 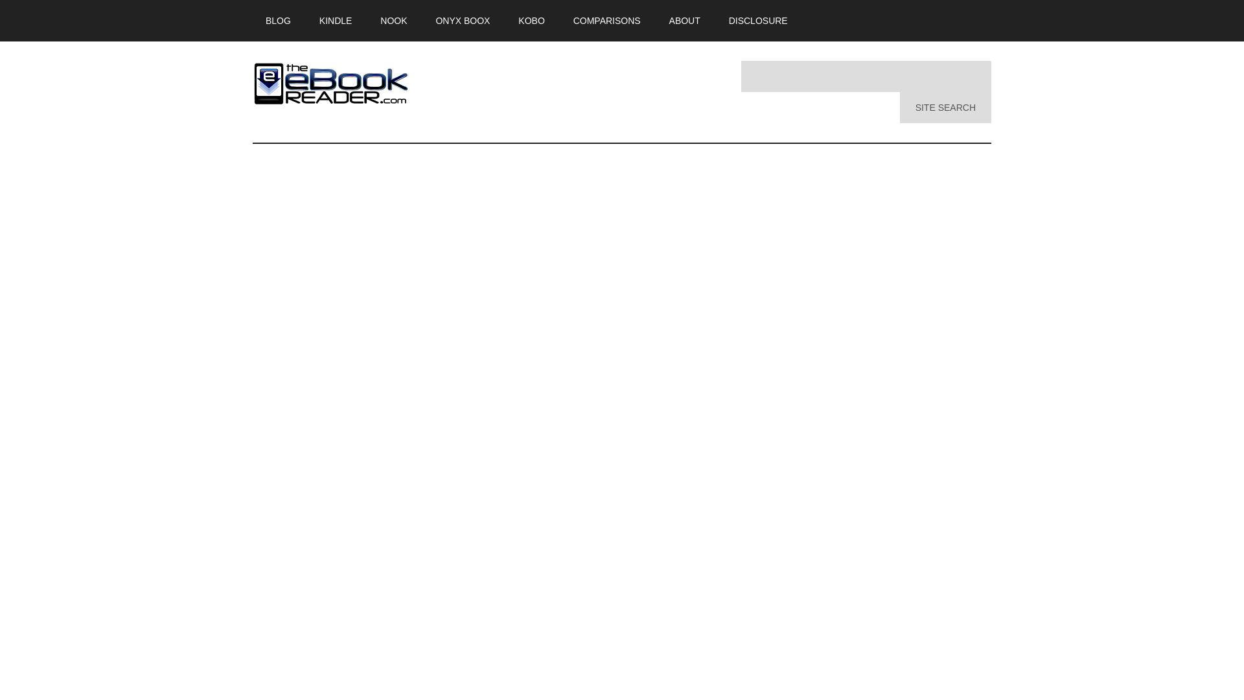 I want to click on DISCLOSURE, so click(x=758, y=21).